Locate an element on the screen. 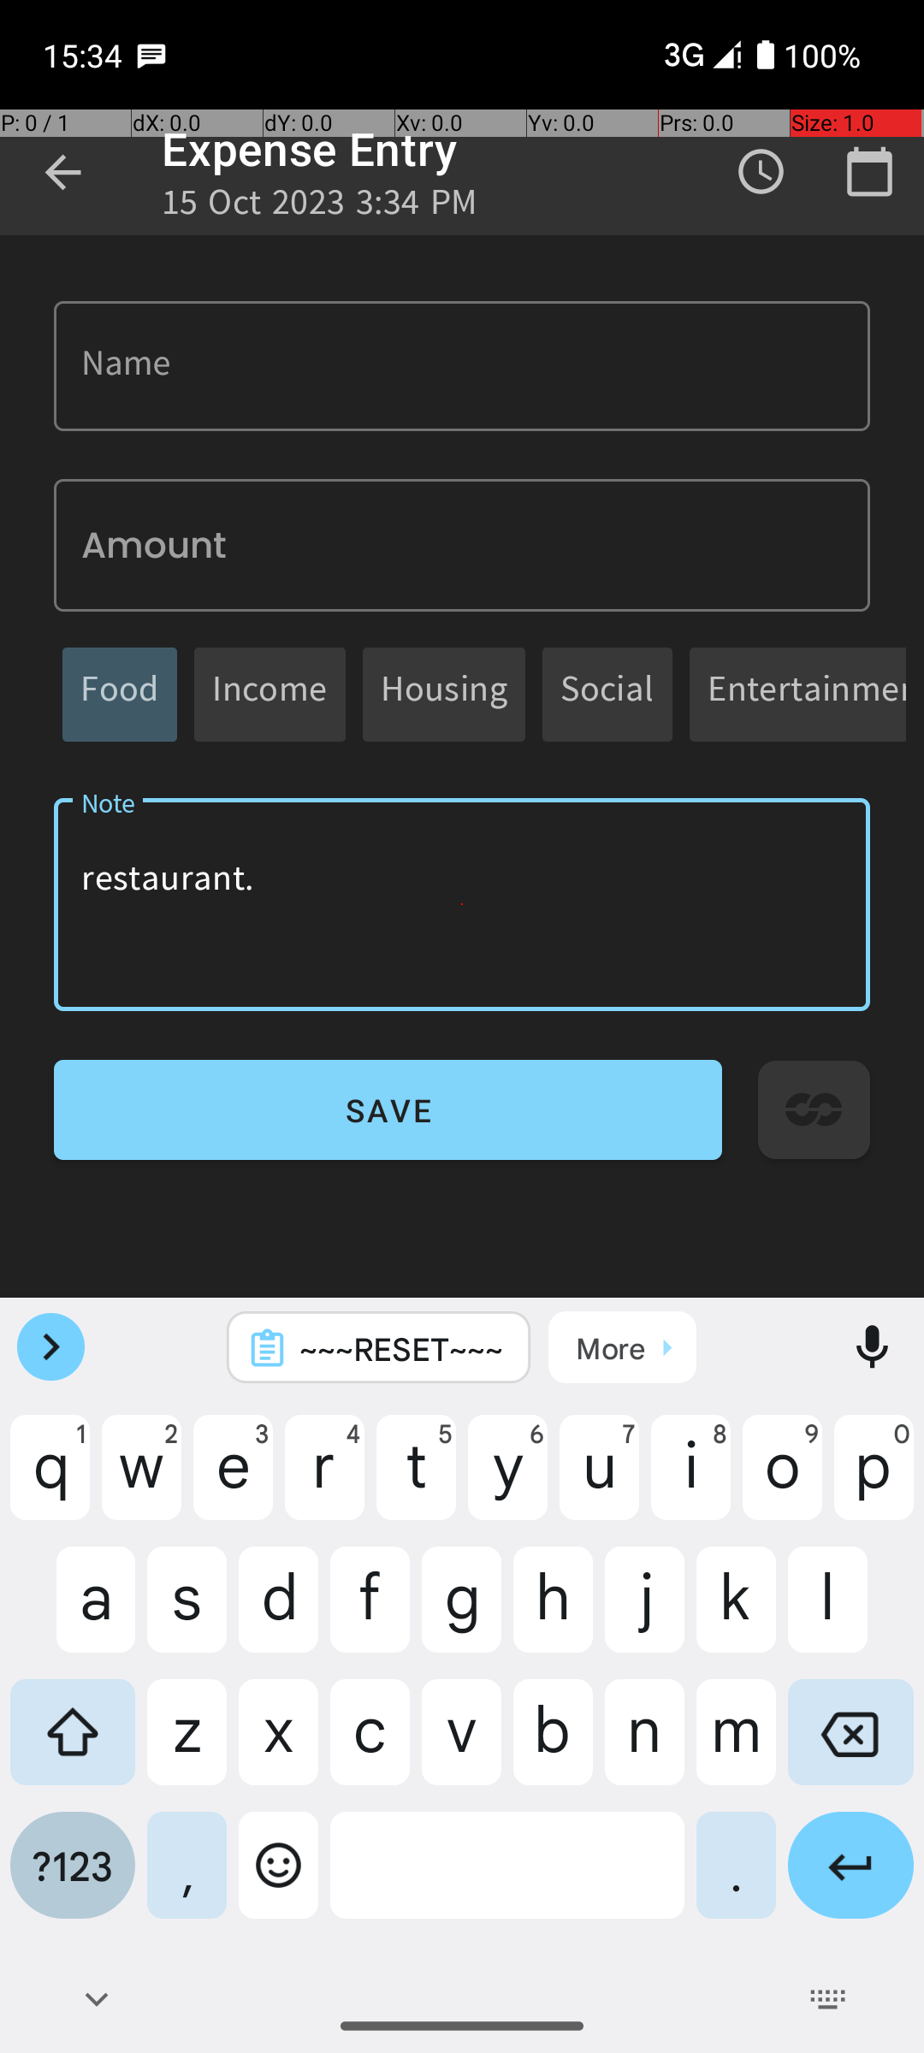  t is located at coordinates (416, 1481).